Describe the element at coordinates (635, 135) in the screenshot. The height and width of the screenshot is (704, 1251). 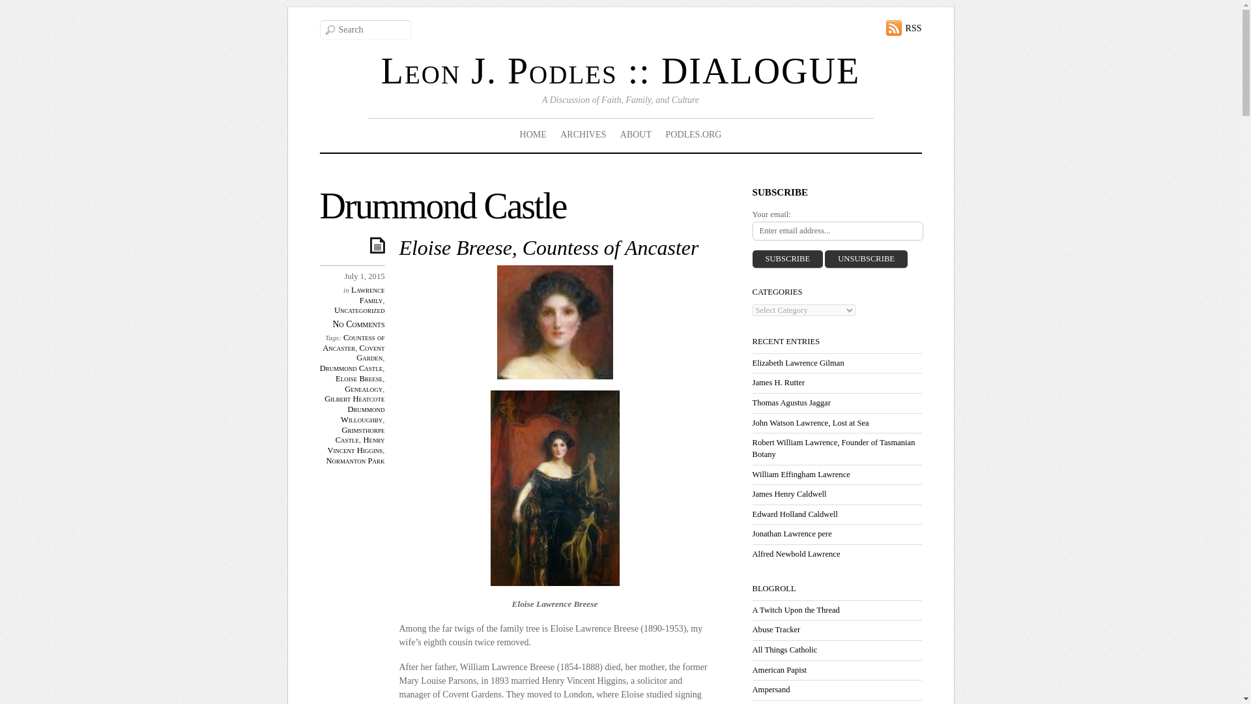
I see `ABOUT` at that location.